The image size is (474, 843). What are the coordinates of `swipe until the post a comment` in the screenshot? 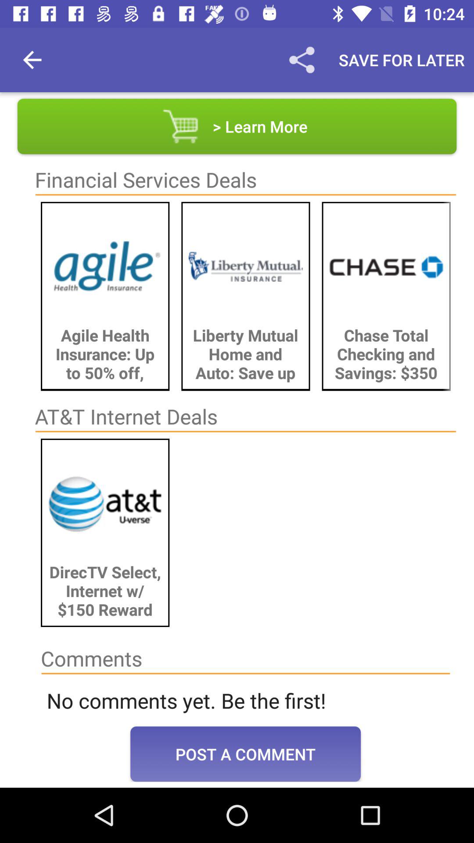 It's located at (246, 754).